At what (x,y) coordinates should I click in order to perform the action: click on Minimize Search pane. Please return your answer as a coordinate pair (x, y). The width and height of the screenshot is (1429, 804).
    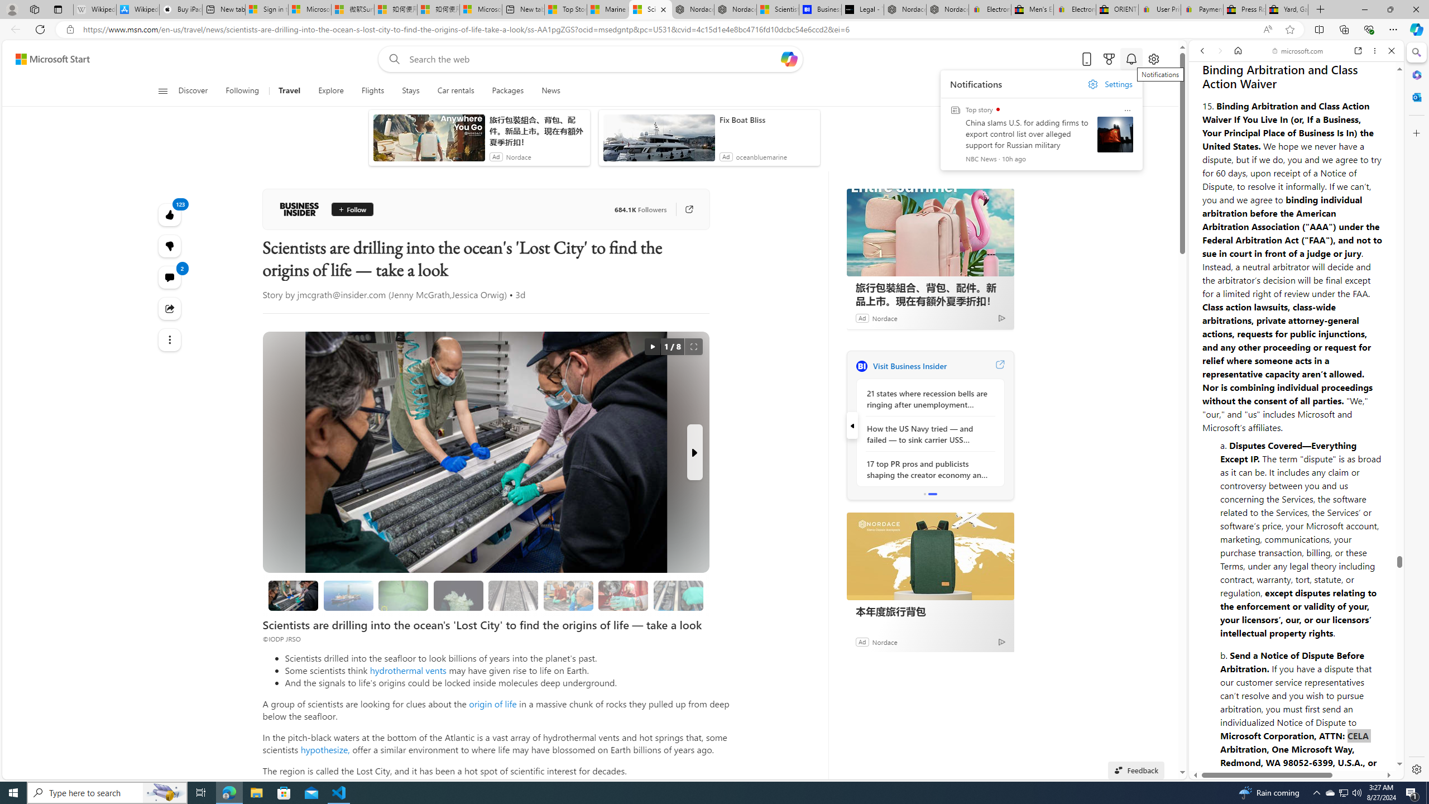
    Looking at the image, I should click on (1416, 52).